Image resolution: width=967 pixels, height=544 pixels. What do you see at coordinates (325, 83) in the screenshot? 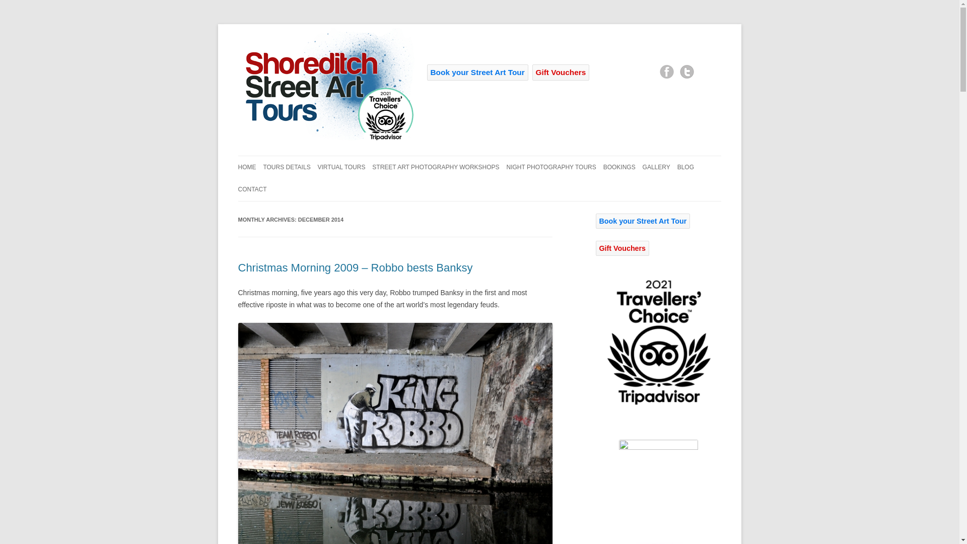
I see `Street Art Photography Tour in London` at bounding box center [325, 83].